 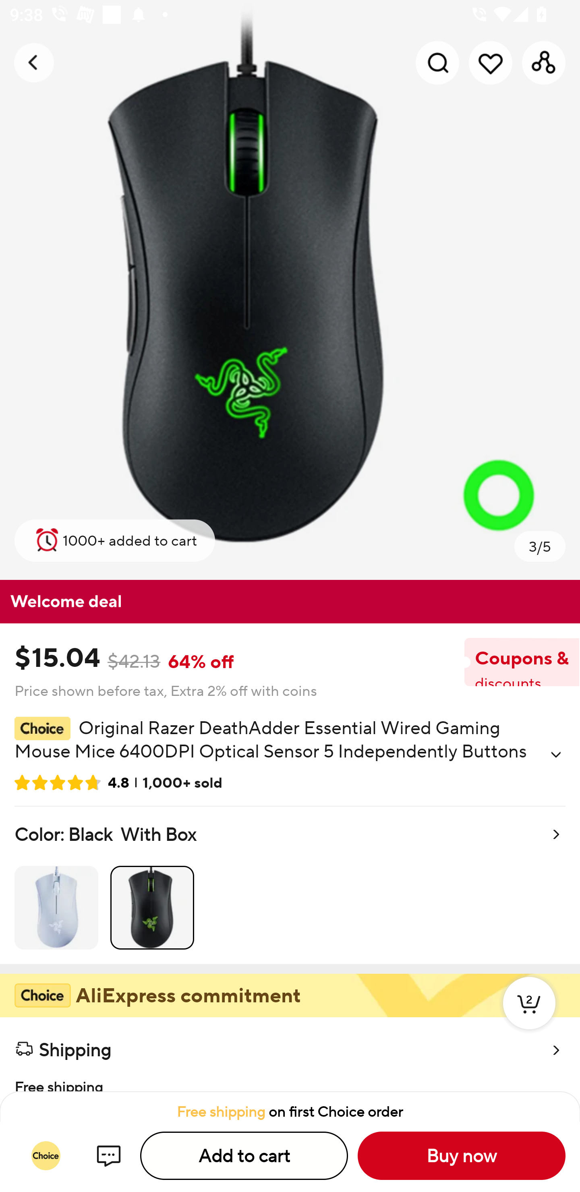 What do you see at coordinates (244, 1156) in the screenshot?
I see `Add to cart` at bounding box center [244, 1156].